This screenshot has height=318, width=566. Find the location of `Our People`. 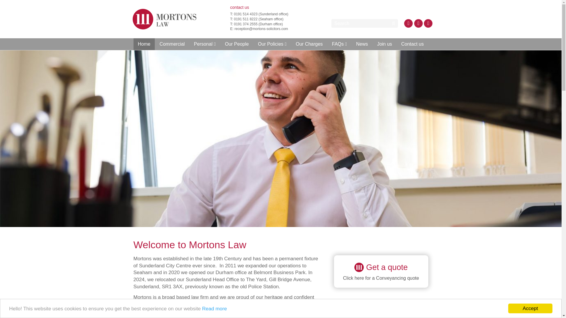

Our People is located at coordinates (340, 44).